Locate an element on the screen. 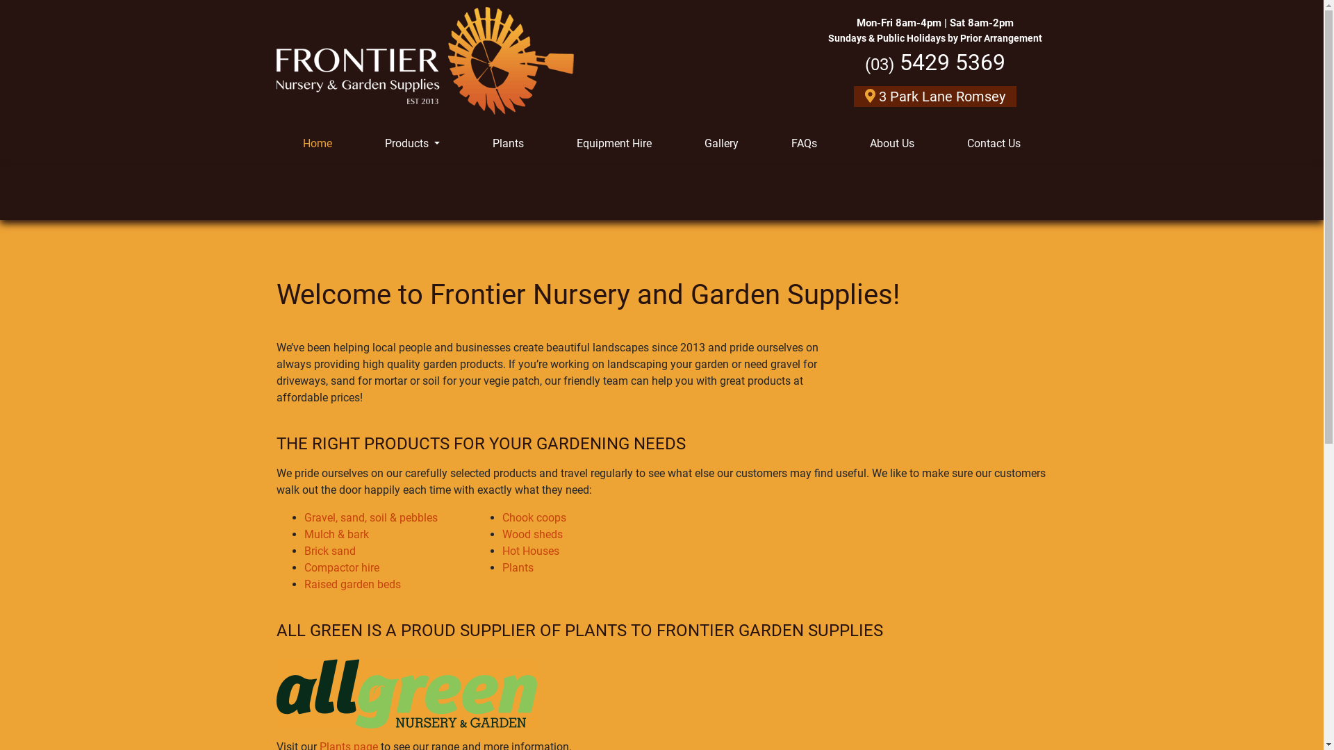  Hot Houses is located at coordinates (530, 551).